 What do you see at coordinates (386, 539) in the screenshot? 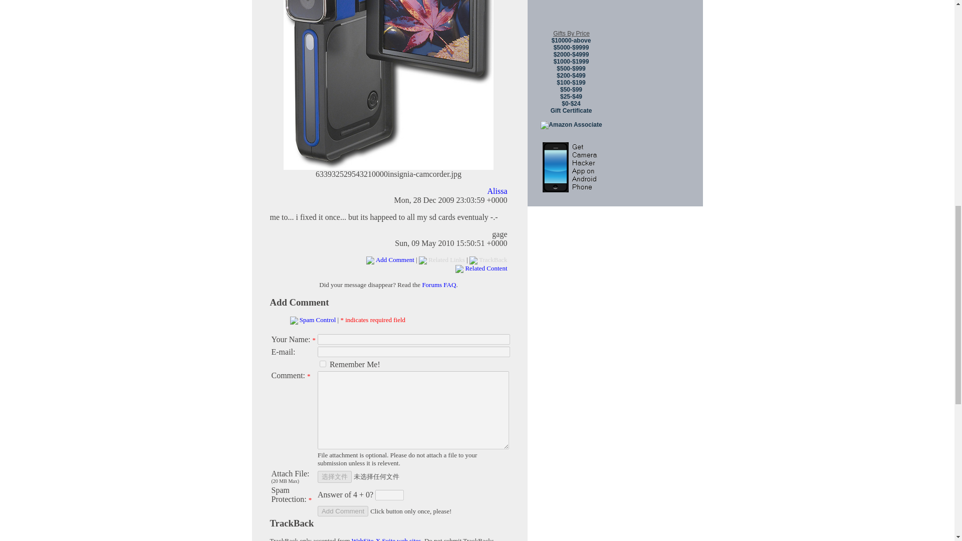
I see `WebSite-X Suite web sites` at bounding box center [386, 539].